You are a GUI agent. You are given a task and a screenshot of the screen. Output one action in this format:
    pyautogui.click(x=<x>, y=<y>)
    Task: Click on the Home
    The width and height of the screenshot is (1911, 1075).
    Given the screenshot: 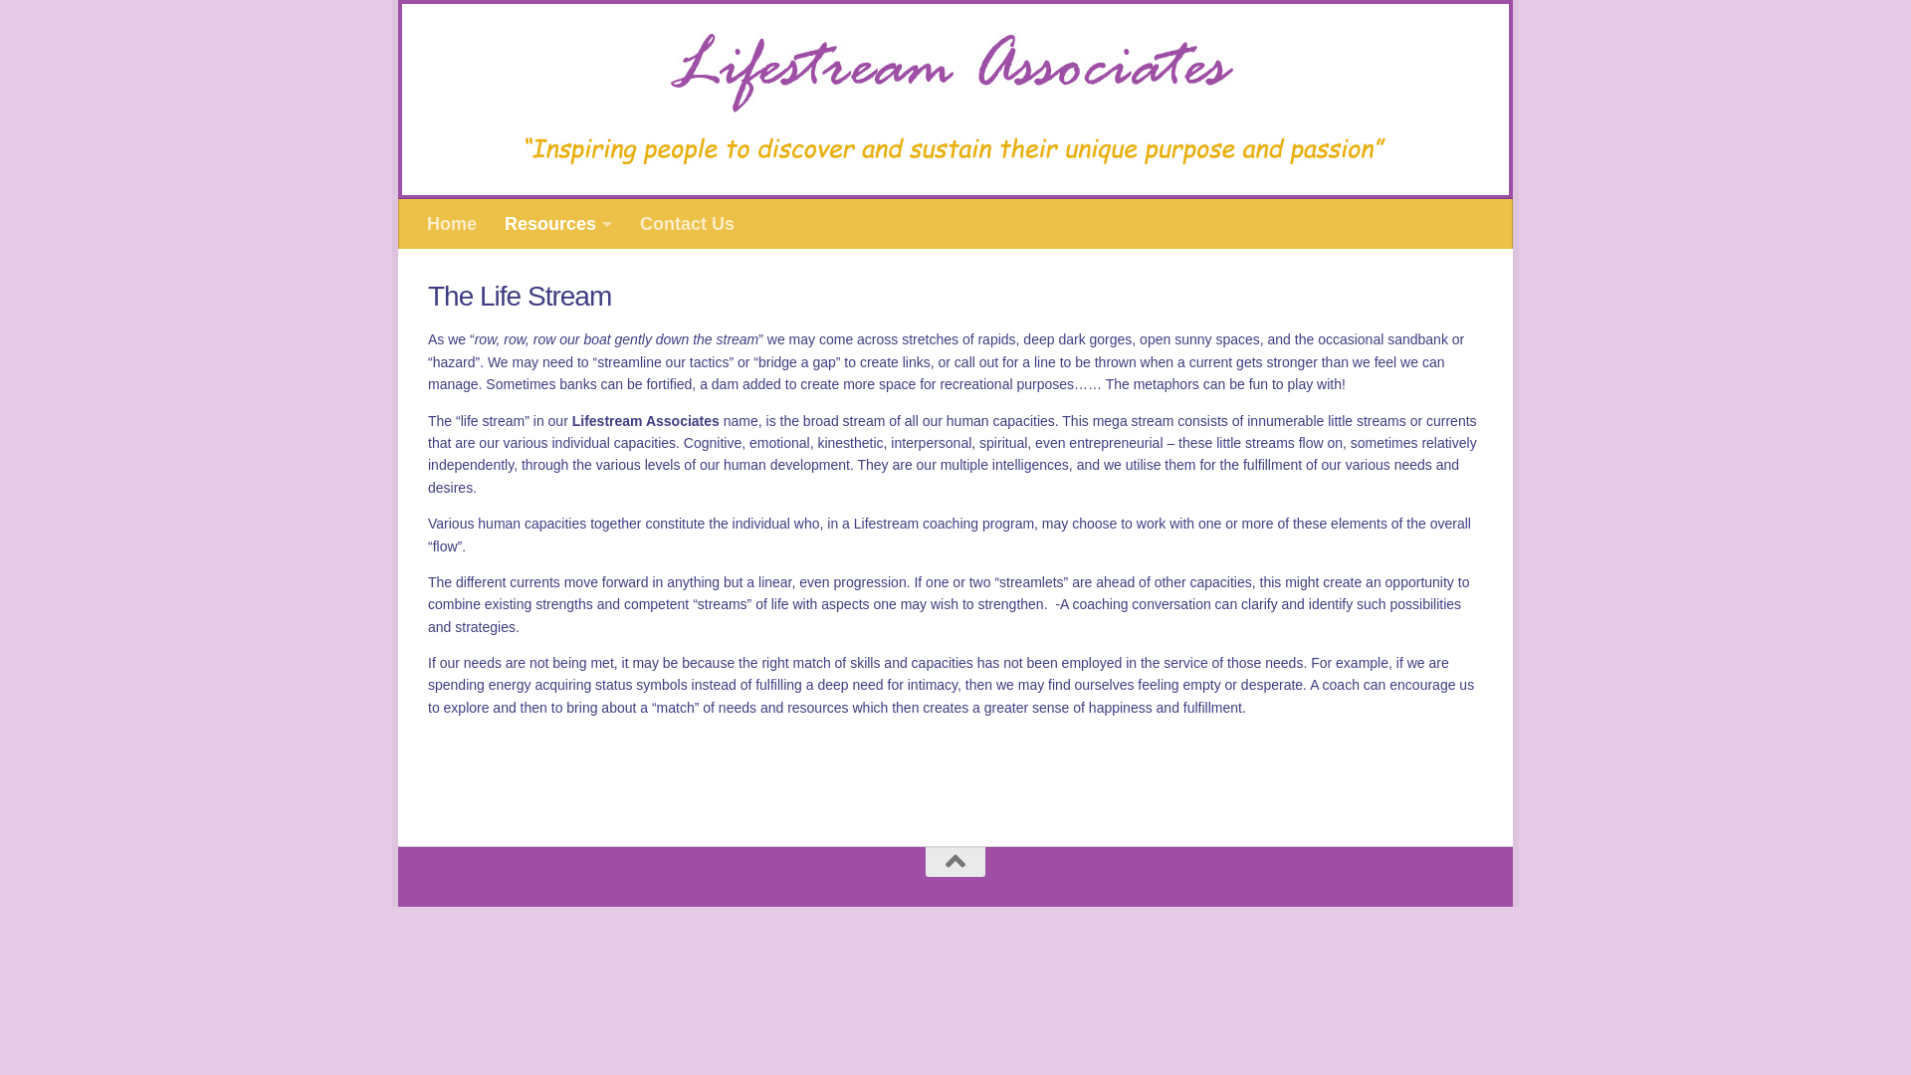 What is the action you would take?
    pyautogui.click(x=452, y=224)
    